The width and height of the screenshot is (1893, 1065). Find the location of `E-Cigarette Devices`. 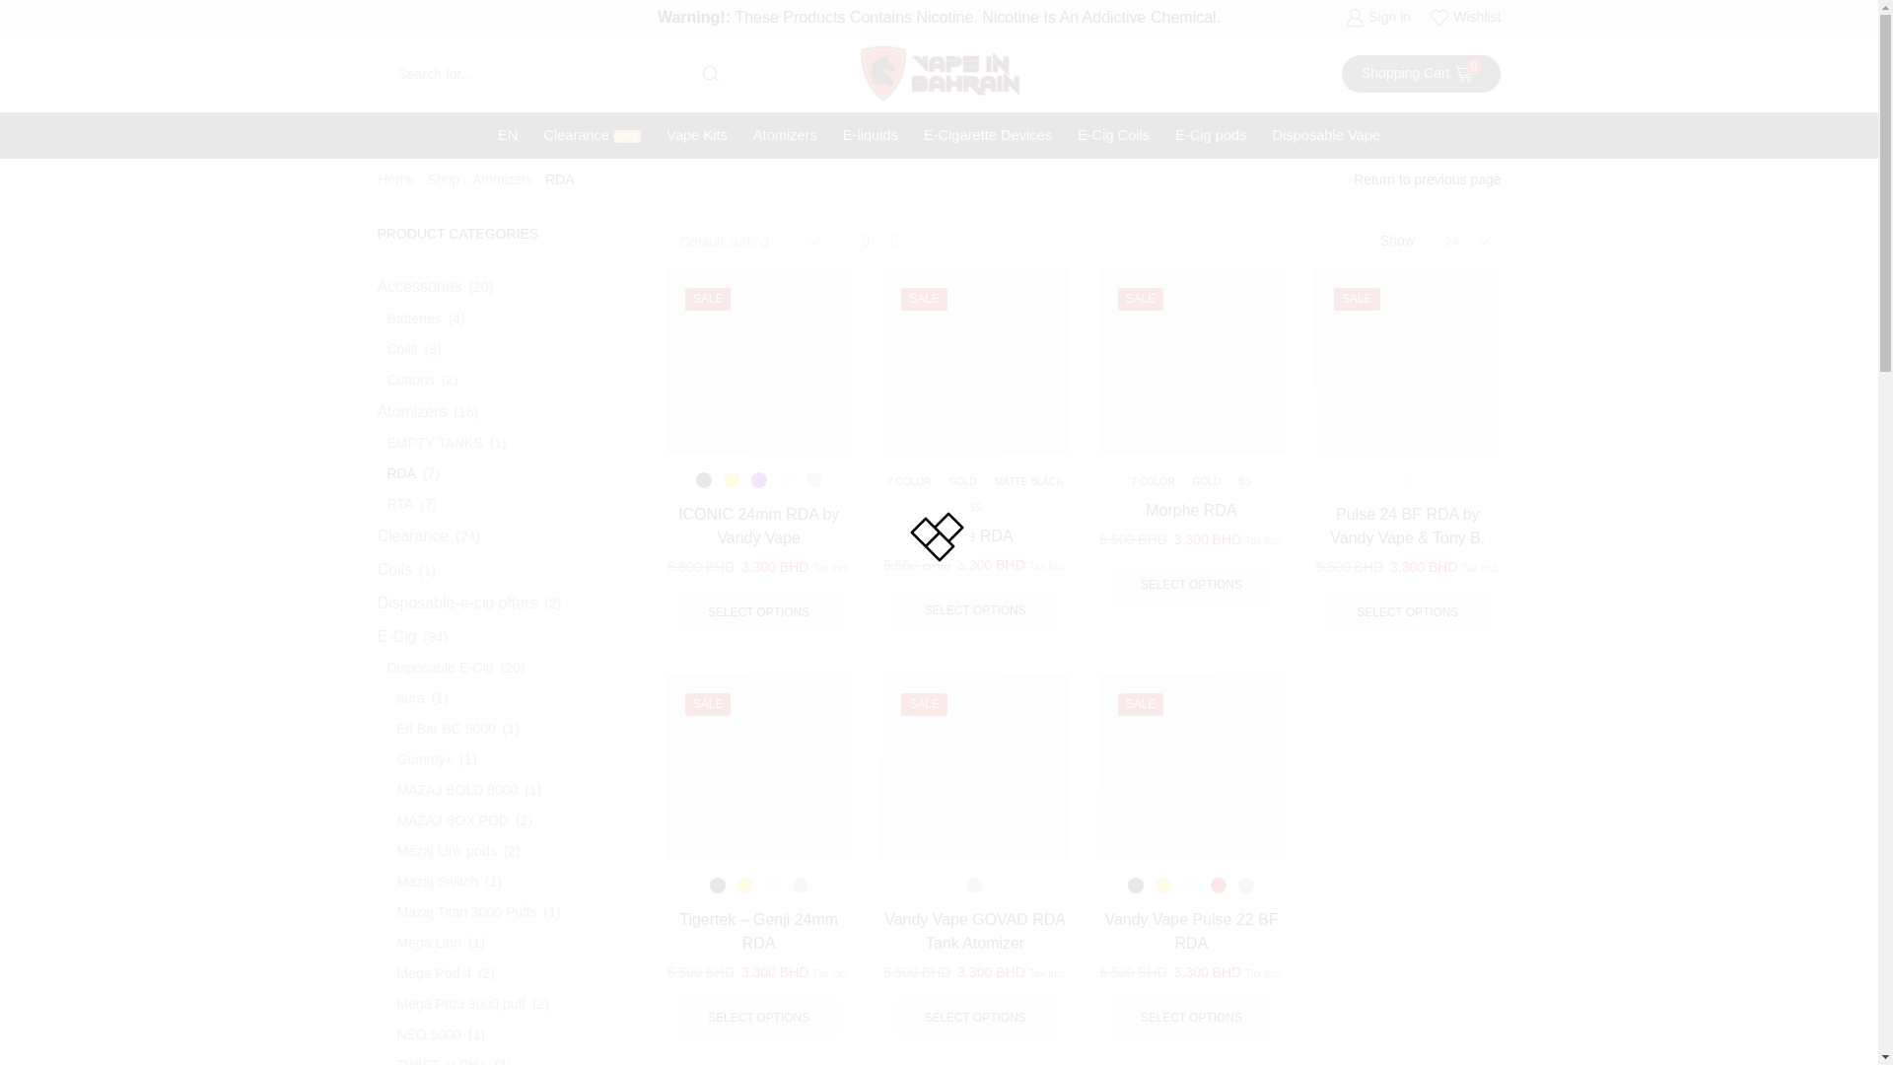

E-Cigarette Devices is located at coordinates (987, 135).